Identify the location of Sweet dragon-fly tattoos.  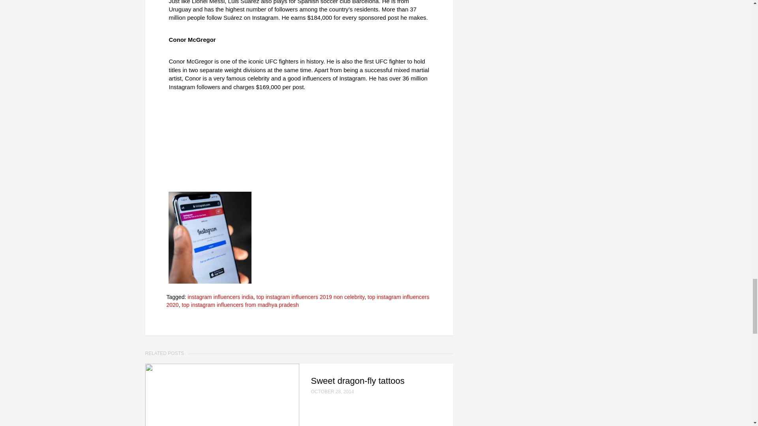
(377, 381).